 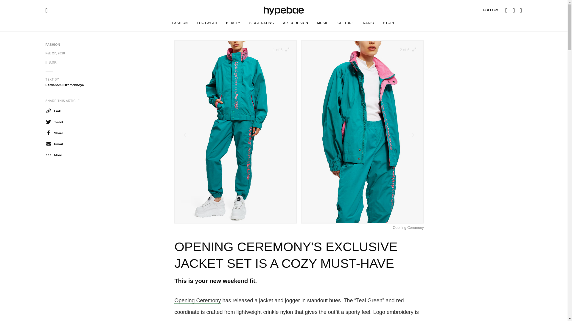 I want to click on BEAUTY, so click(x=233, y=24).